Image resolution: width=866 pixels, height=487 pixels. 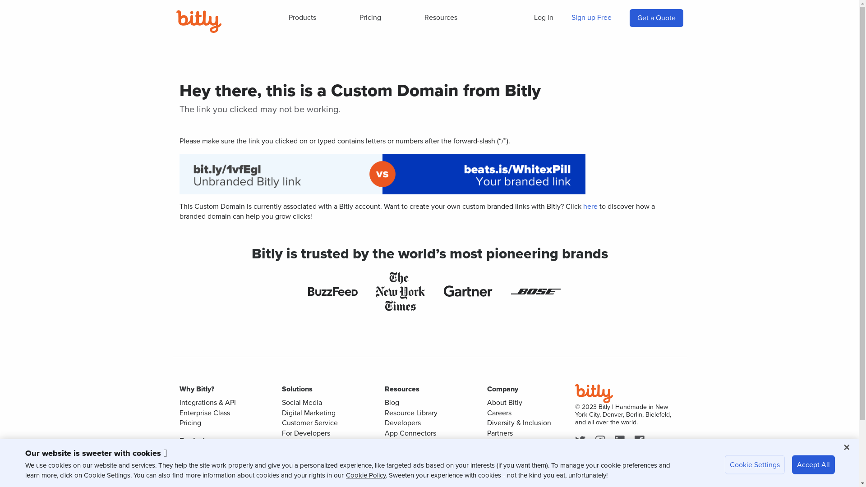 What do you see at coordinates (441, 18) in the screenshot?
I see `Resources` at bounding box center [441, 18].